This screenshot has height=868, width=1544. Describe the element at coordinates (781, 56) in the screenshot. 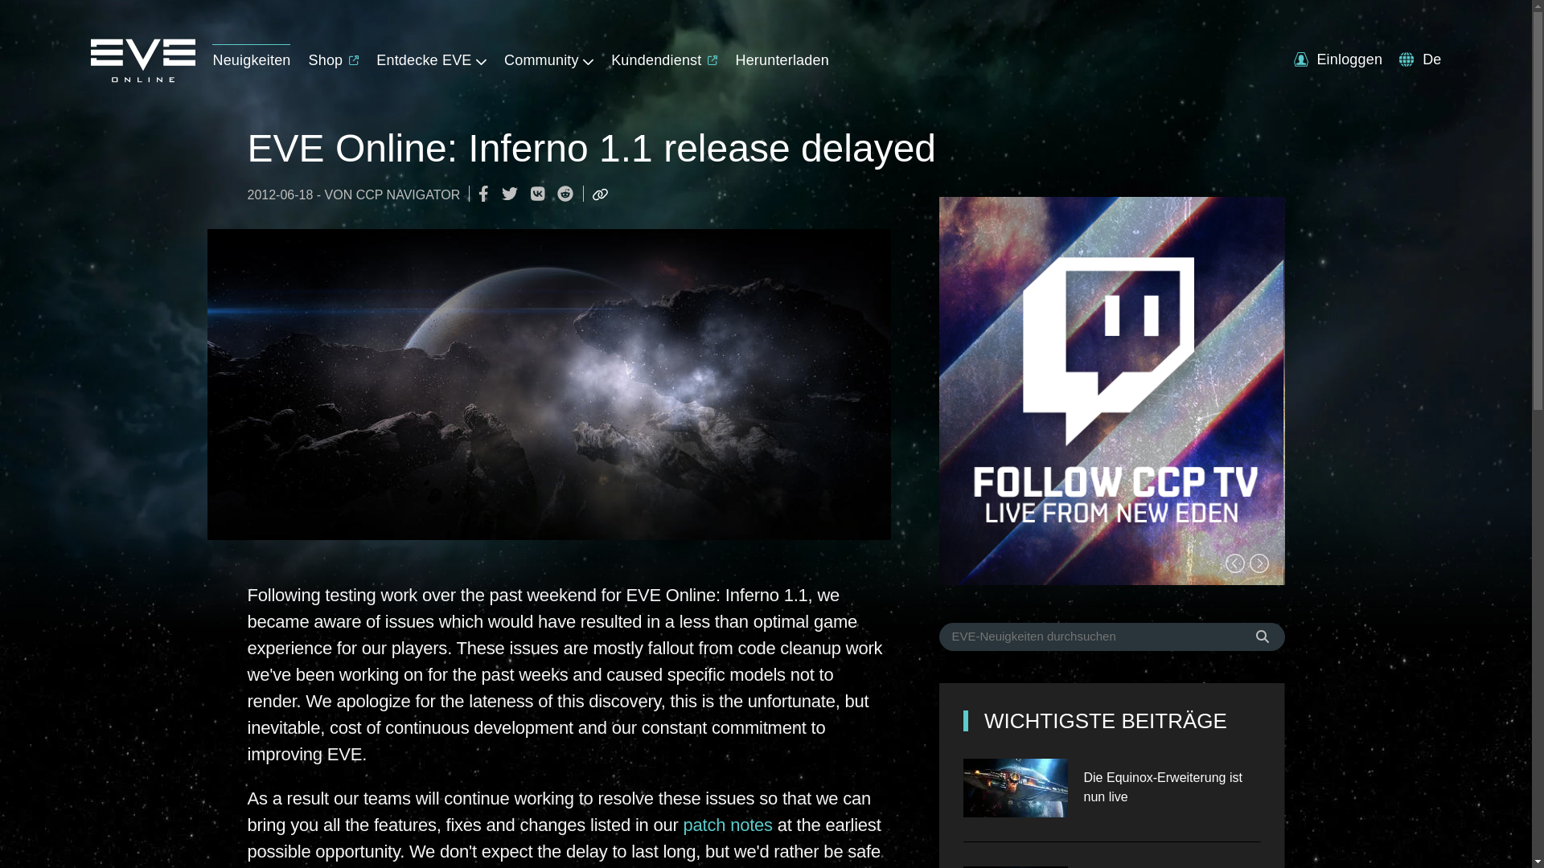

I see `Herunterladen` at that location.